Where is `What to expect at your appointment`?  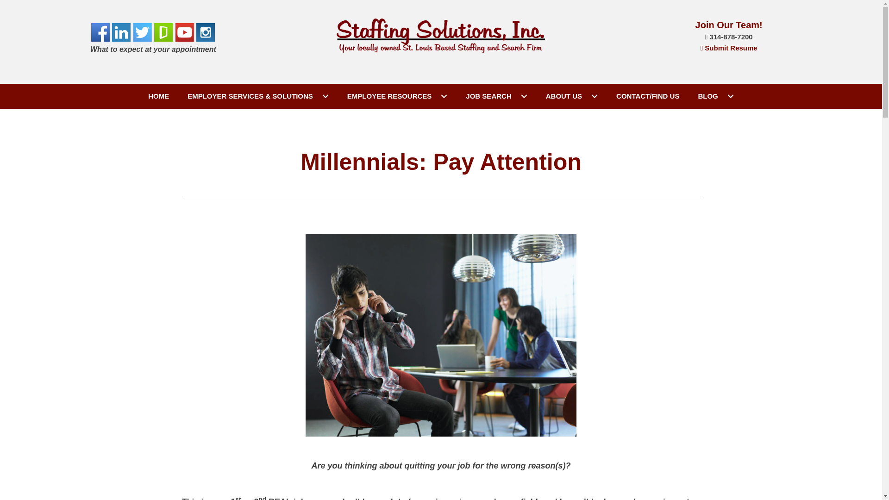
What to expect at your appointment is located at coordinates (153, 49).